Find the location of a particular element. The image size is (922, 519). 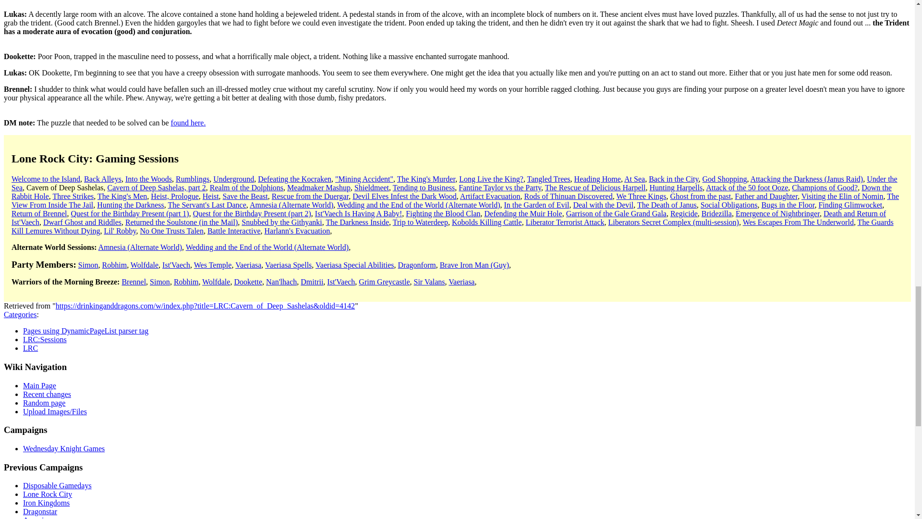

Under the Sea is located at coordinates (454, 183).